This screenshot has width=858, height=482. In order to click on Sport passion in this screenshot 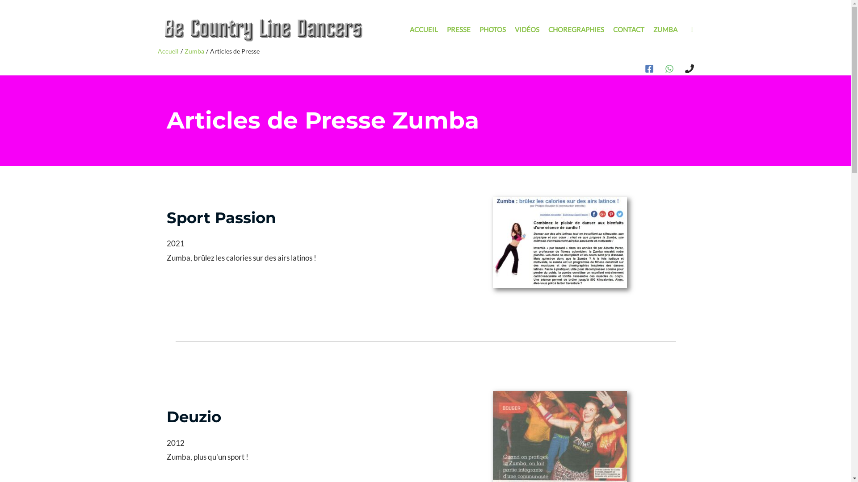, I will do `click(559, 243)`.